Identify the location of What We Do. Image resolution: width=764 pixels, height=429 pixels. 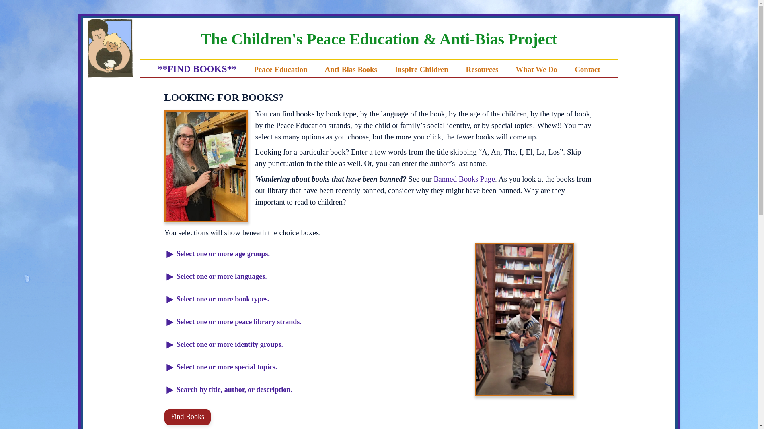
(536, 69).